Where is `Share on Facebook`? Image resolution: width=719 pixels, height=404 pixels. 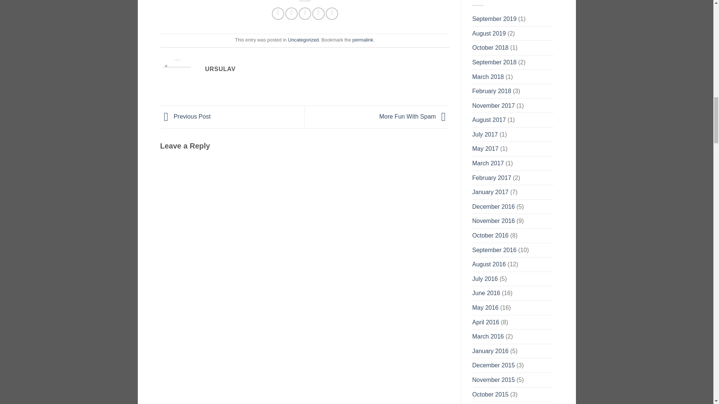
Share on Facebook is located at coordinates (278, 13).